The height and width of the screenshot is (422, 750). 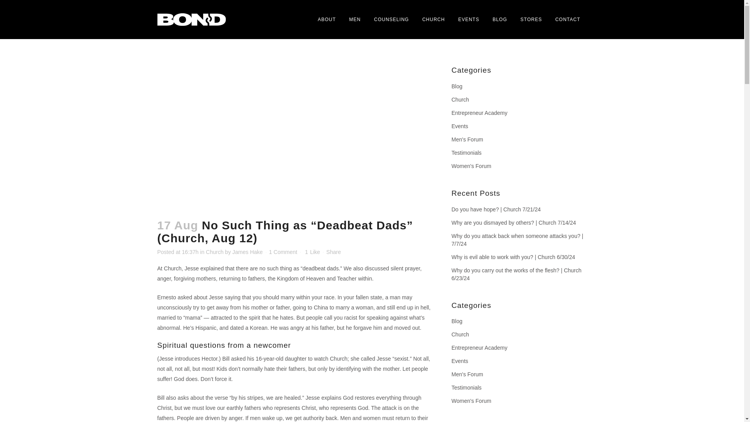 I want to click on Testimonials, so click(x=466, y=152).